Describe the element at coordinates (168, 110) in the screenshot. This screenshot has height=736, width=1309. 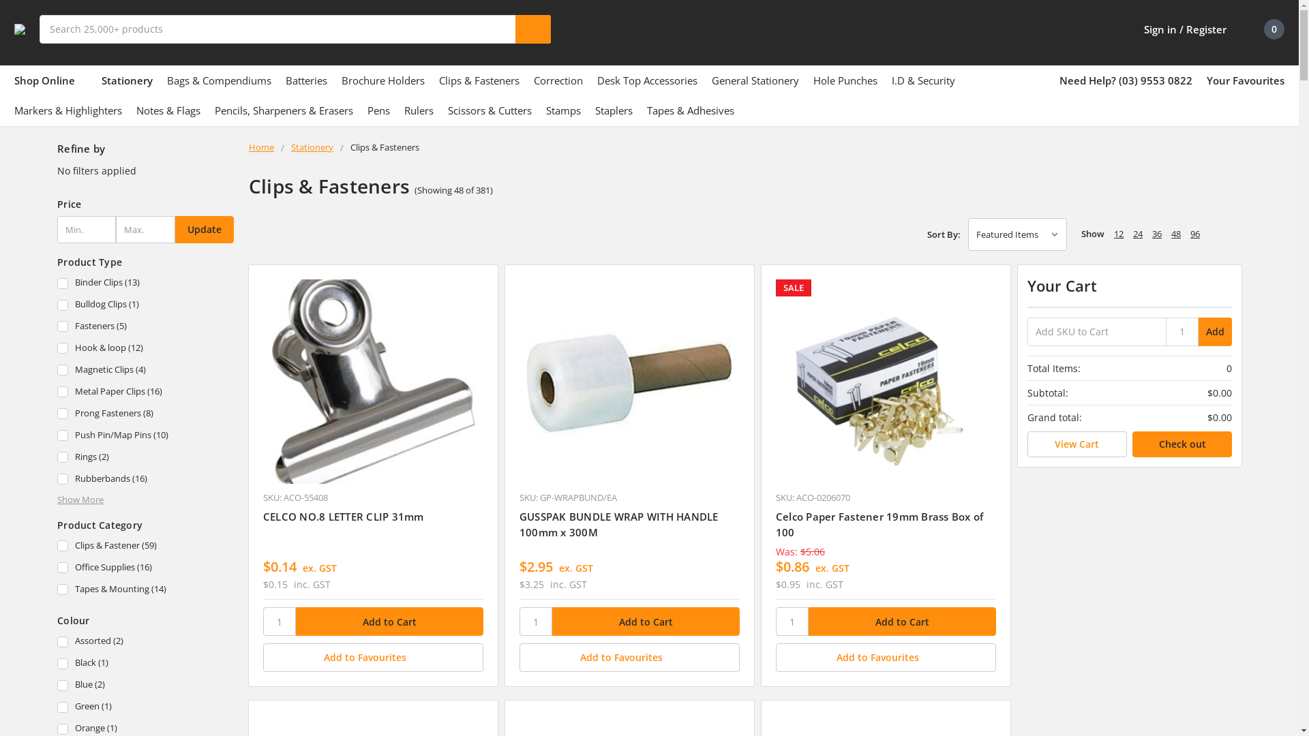
I see `Notes & Flags` at that location.